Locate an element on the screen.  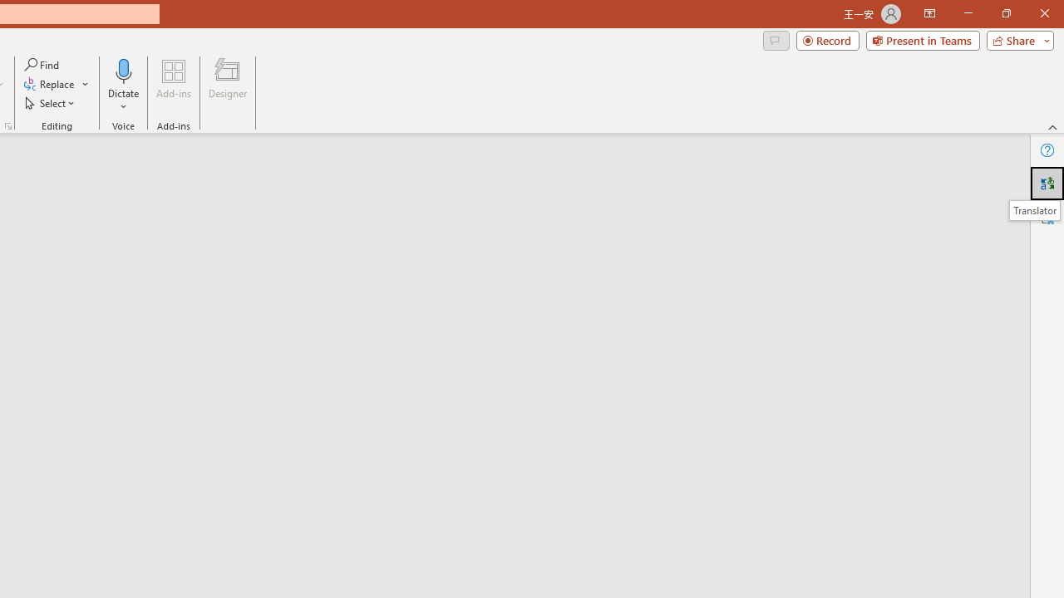
Select is located at coordinates (51, 103).